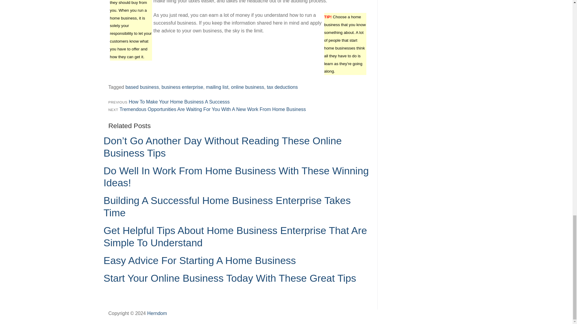 The height and width of the screenshot is (324, 577). What do you see at coordinates (236, 177) in the screenshot?
I see `Do Well In Work From Home Business With These Winning Ideas!` at bounding box center [236, 177].